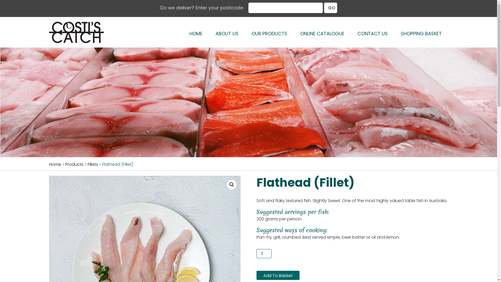 This screenshot has height=282, width=501. Describe the element at coordinates (264, 254) in the screenshot. I see `Qty` at that location.